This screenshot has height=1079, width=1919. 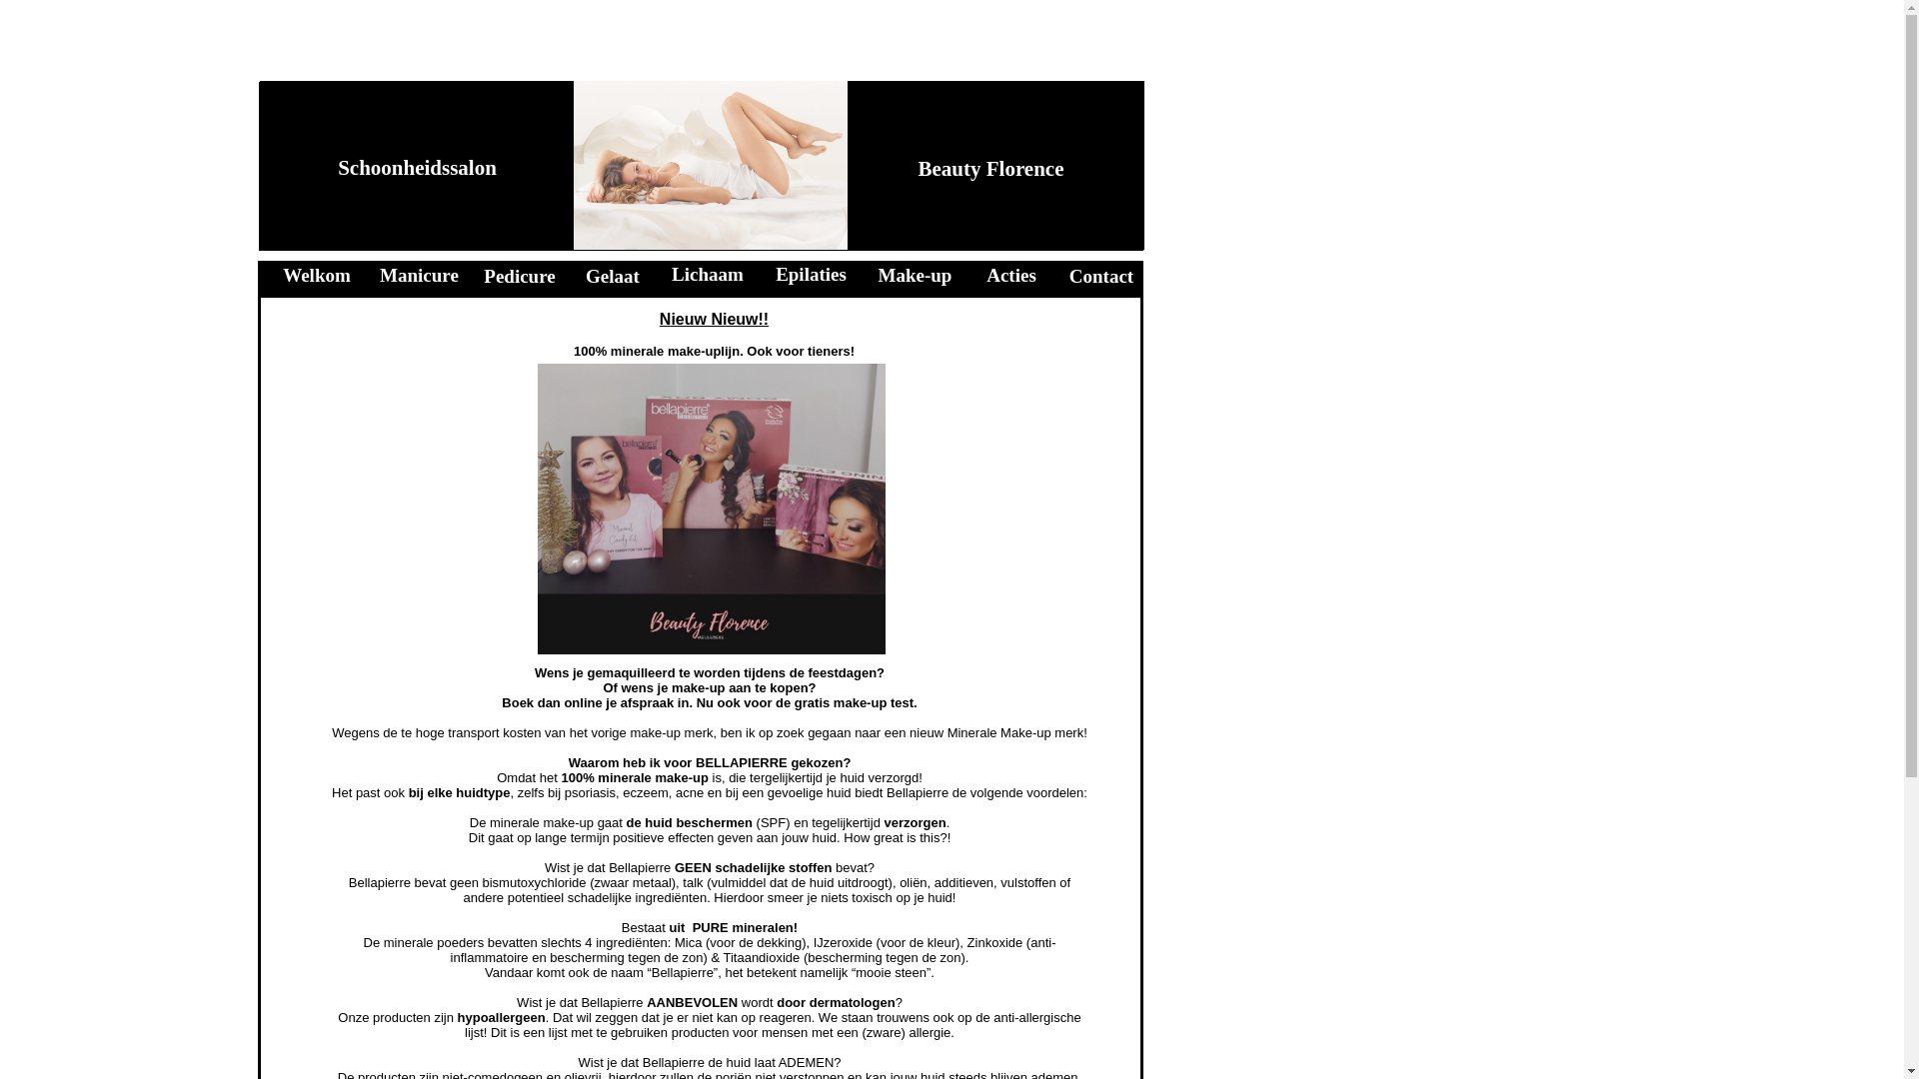 What do you see at coordinates (1101, 276) in the screenshot?
I see `Contact` at bounding box center [1101, 276].